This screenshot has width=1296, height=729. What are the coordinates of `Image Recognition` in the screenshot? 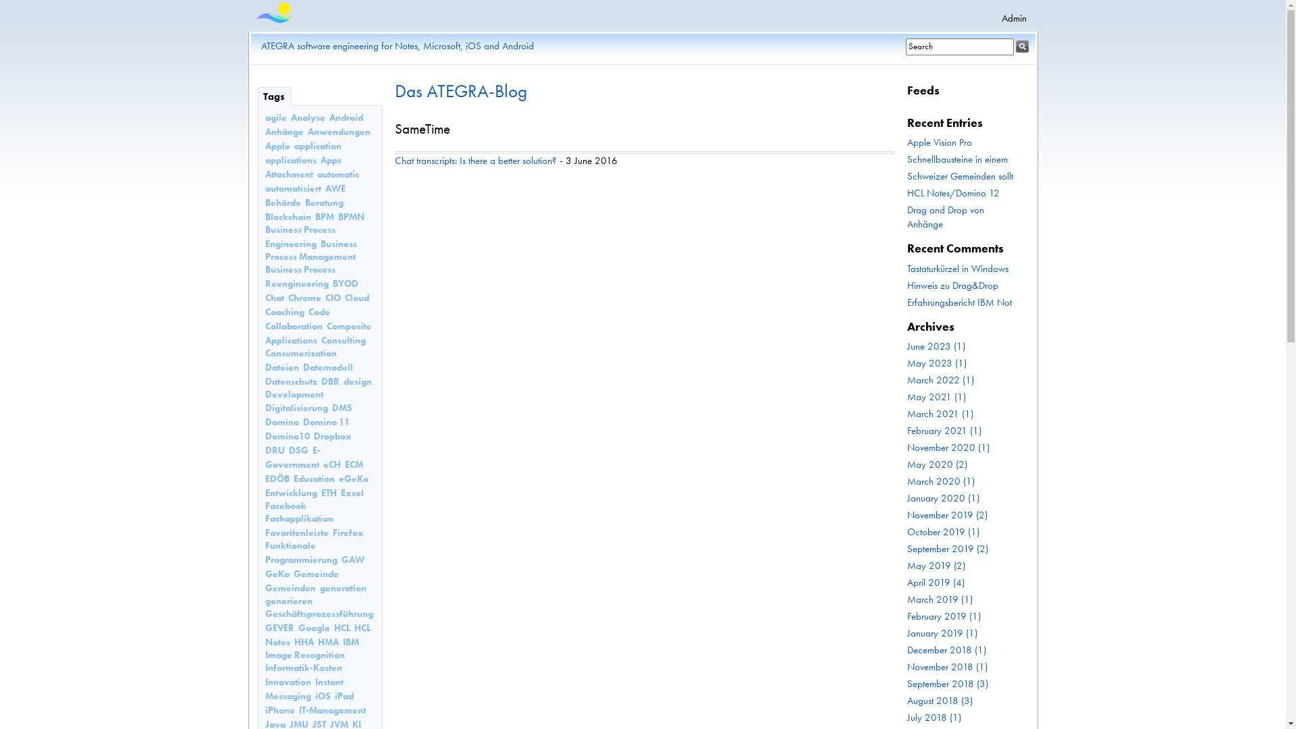 It's located at (304, 655).